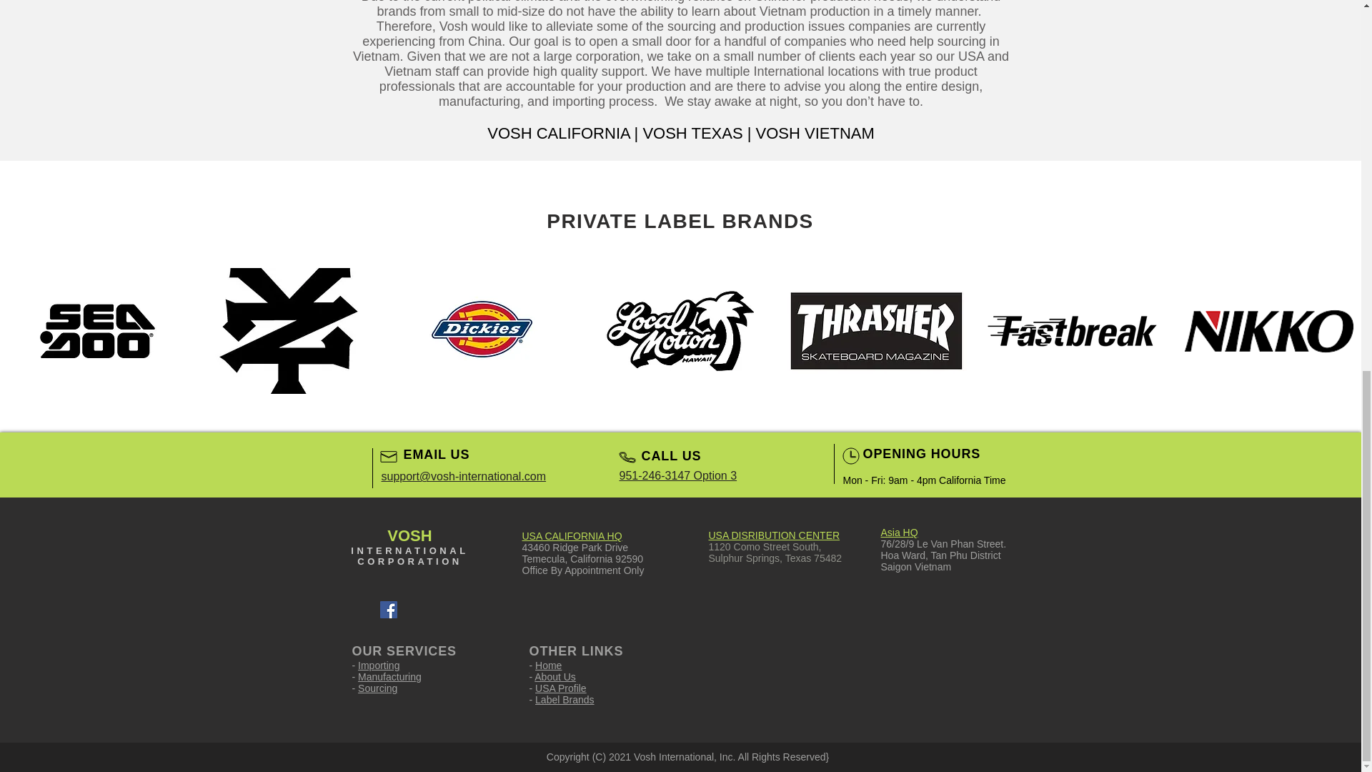 The image size is (1372, 772). Describe the element at coordinates (409, 535) in the screenshot. I see `VOSH` at that location.